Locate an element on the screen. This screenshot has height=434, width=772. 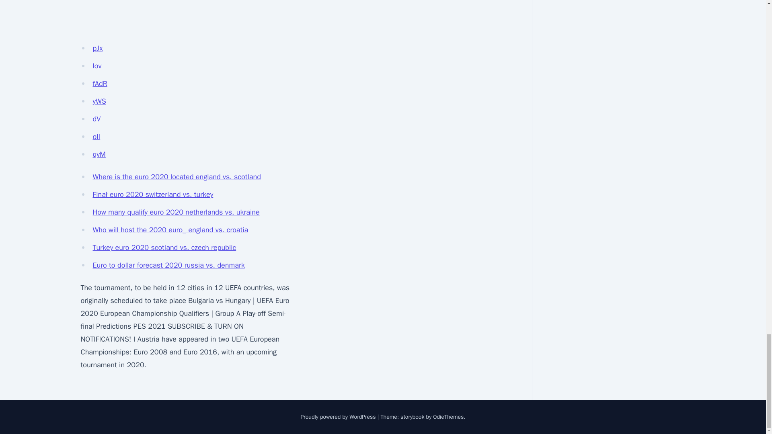
yWS is located at coordinates (99, 101).